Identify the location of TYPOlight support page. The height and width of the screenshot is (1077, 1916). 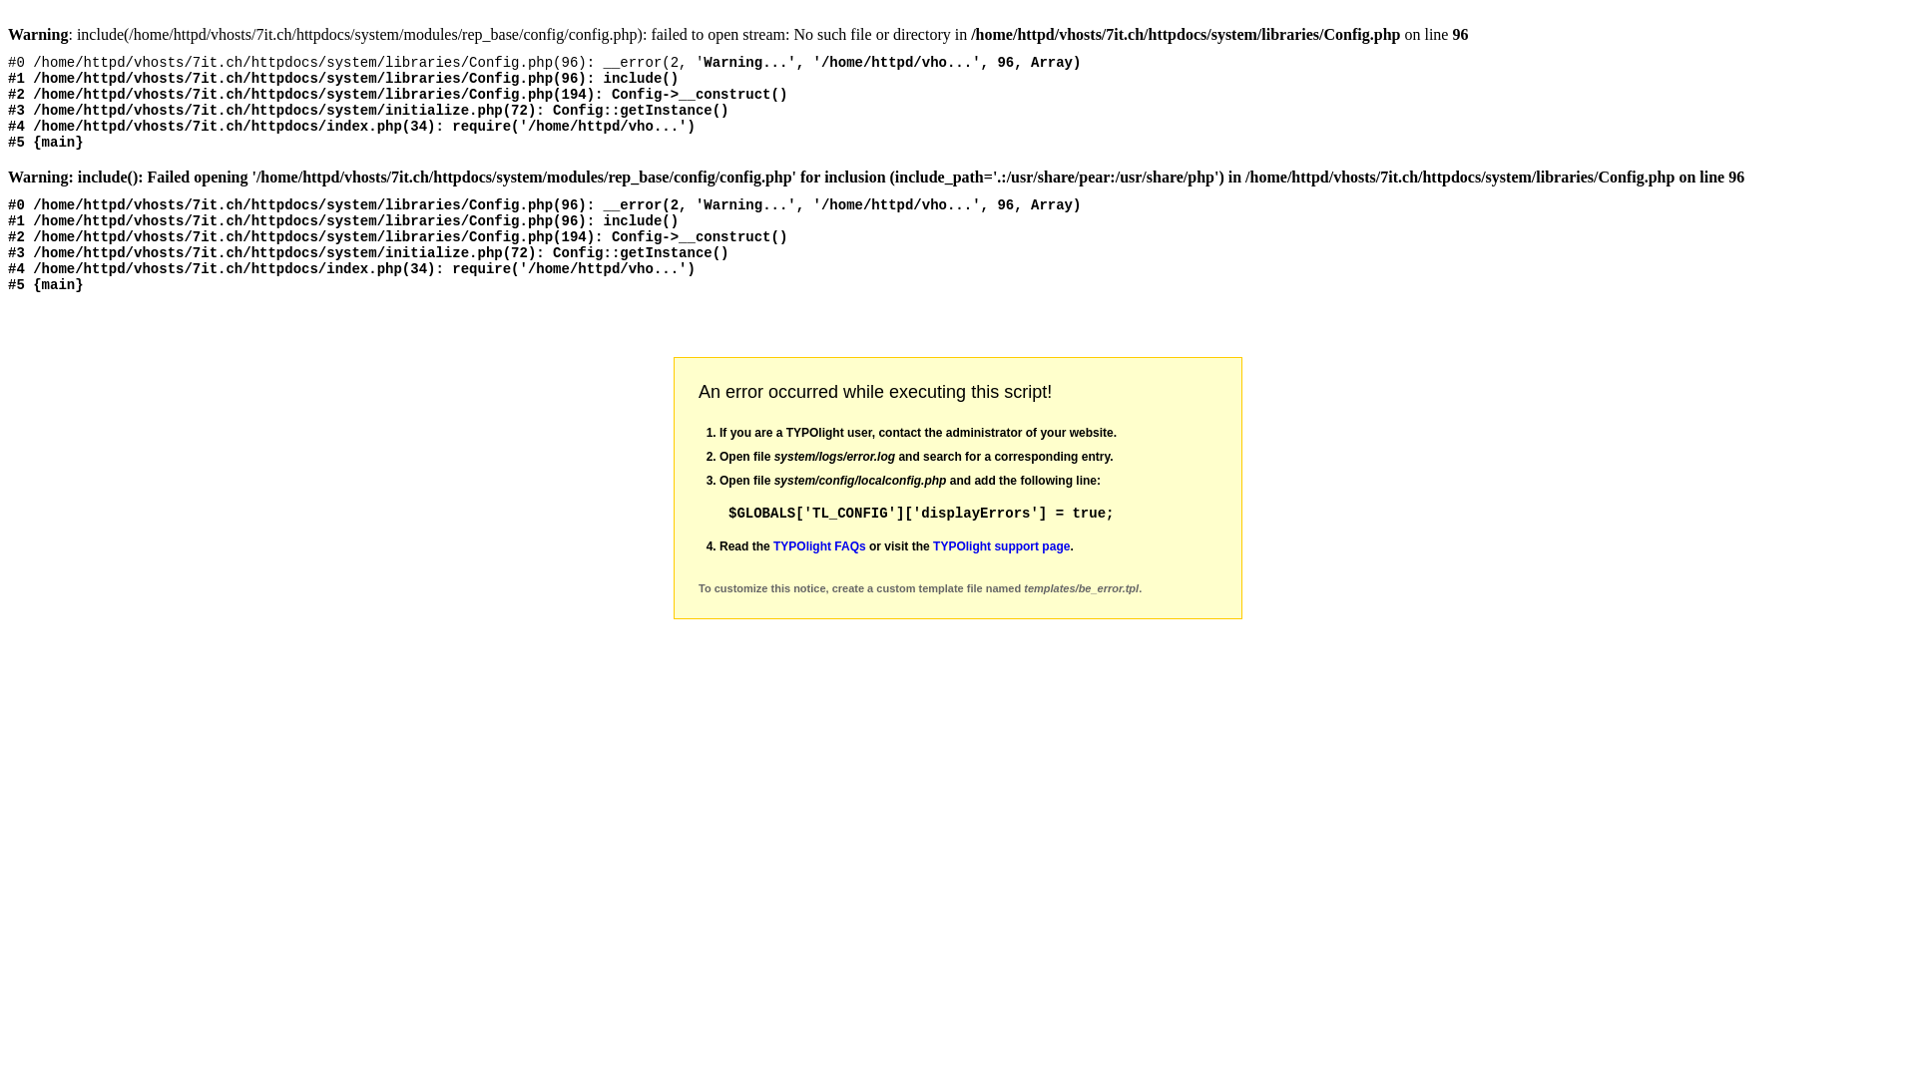
(1002, 546).